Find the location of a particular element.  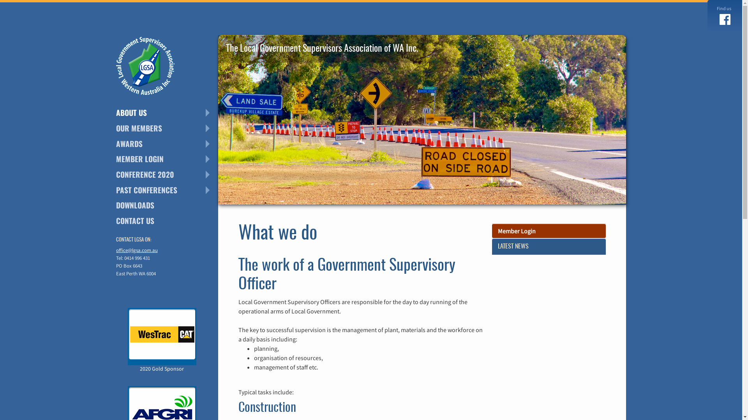

CONFERENCE 2020 is located at coordinates (167, 175).